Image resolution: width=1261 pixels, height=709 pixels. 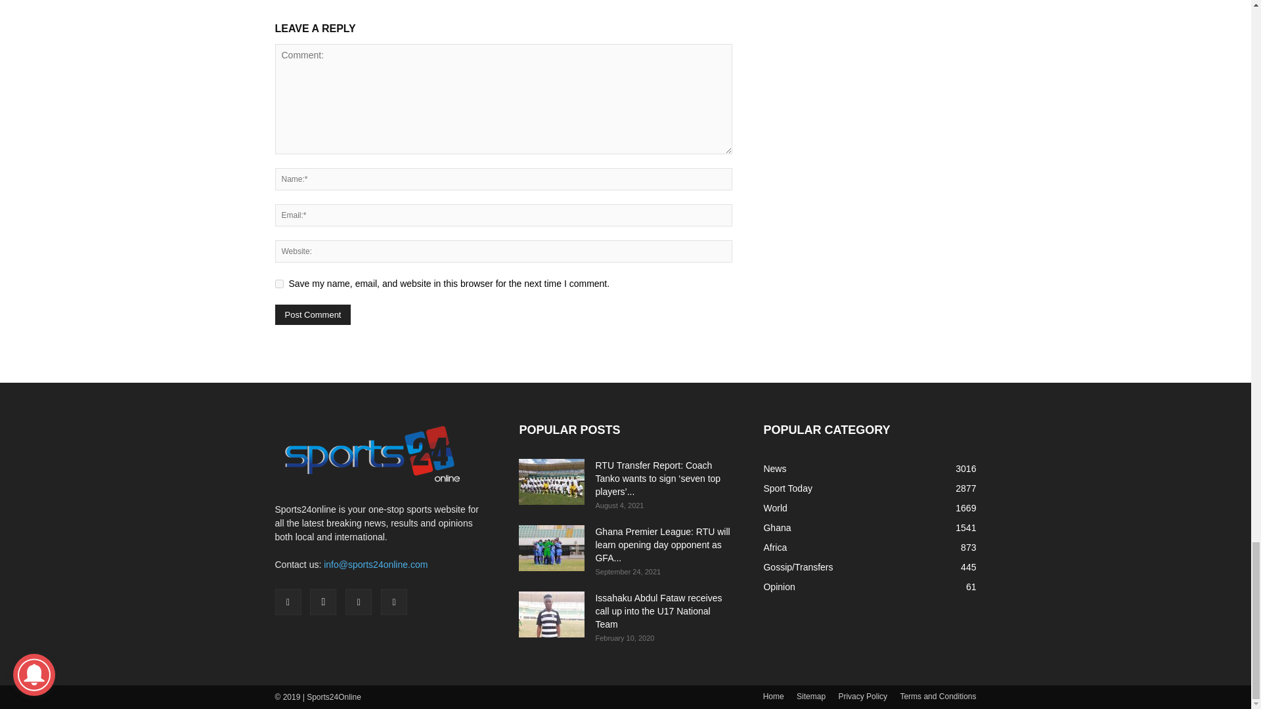 I want to click on Post Comment, so click(x=313, y=314).